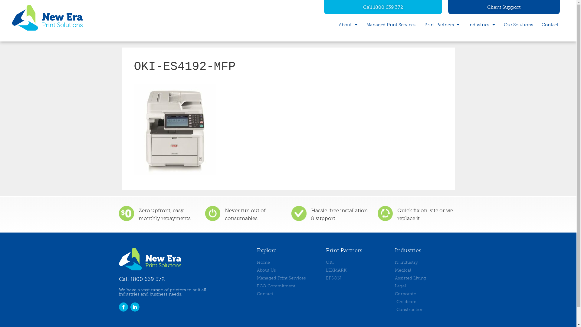  I want to click on Call 1800 639 372, so click(142, 279).